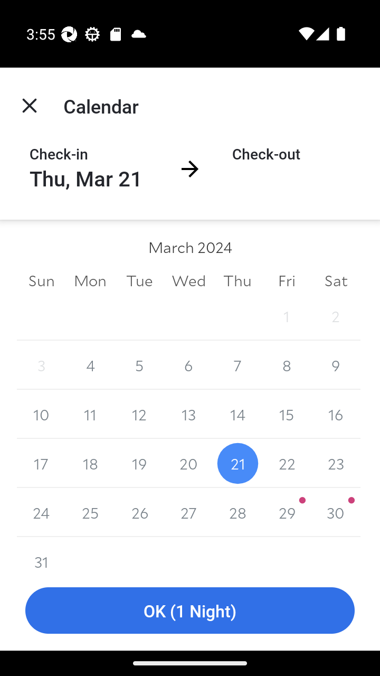 The width and height of the screenshot is (380, 676). Describe the element at coordinates (286, 280) in the screenshot. I see `Fri` at that location.